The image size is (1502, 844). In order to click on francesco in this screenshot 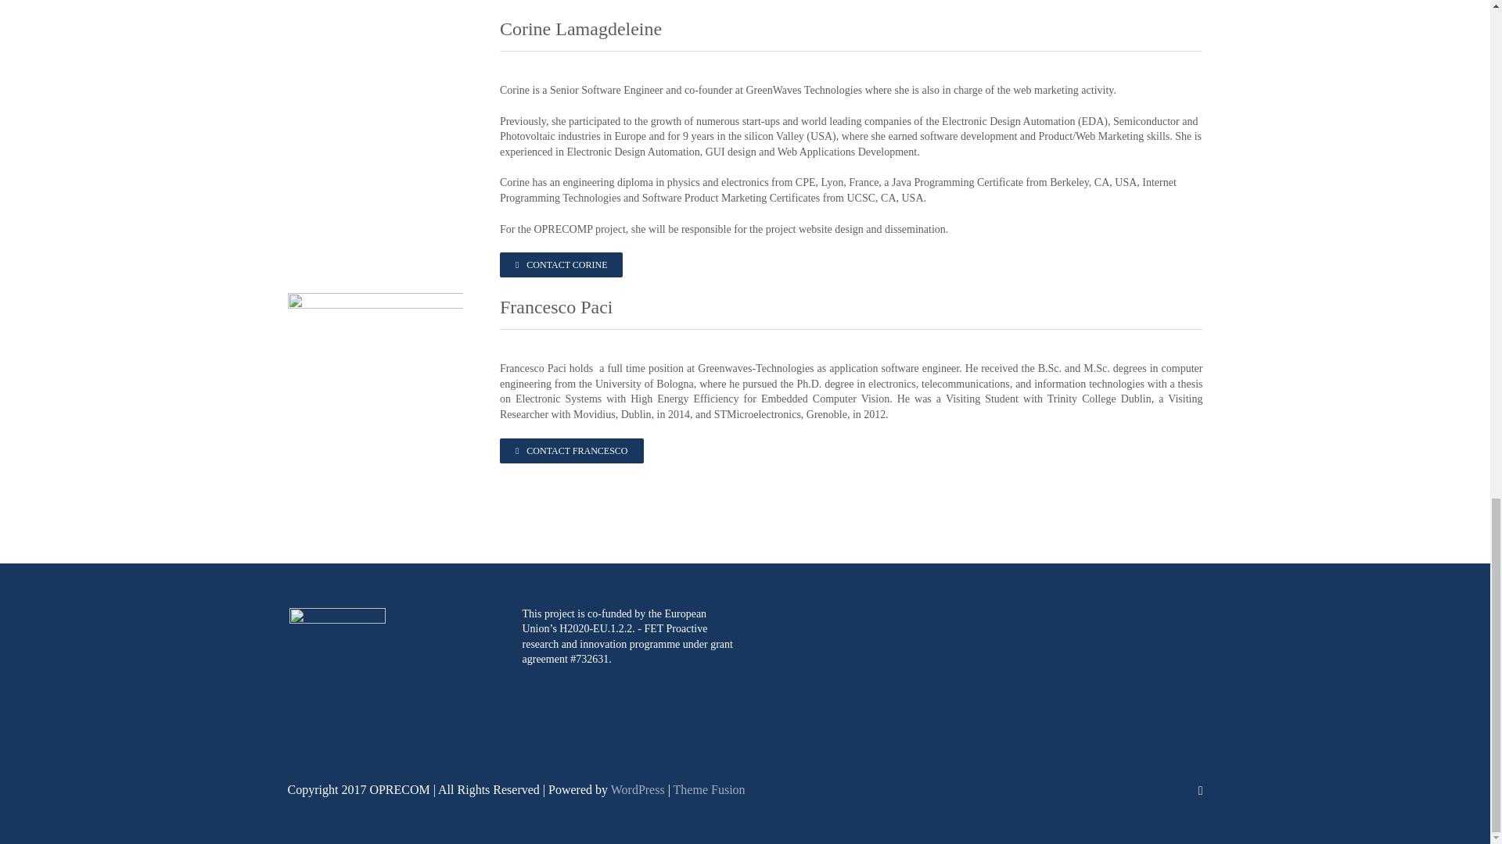, I will do `click(375, 381)`.